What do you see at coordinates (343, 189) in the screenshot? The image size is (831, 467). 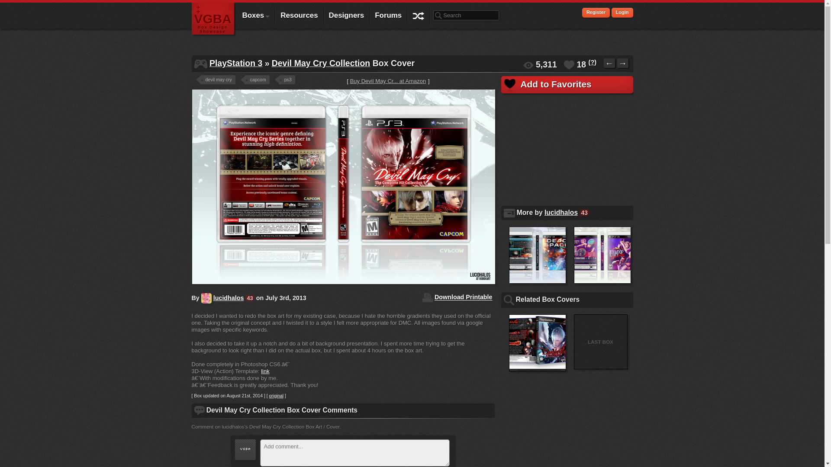 I see `View full size Devil May Cry Collection box cover` at bounding box center [343, 189].